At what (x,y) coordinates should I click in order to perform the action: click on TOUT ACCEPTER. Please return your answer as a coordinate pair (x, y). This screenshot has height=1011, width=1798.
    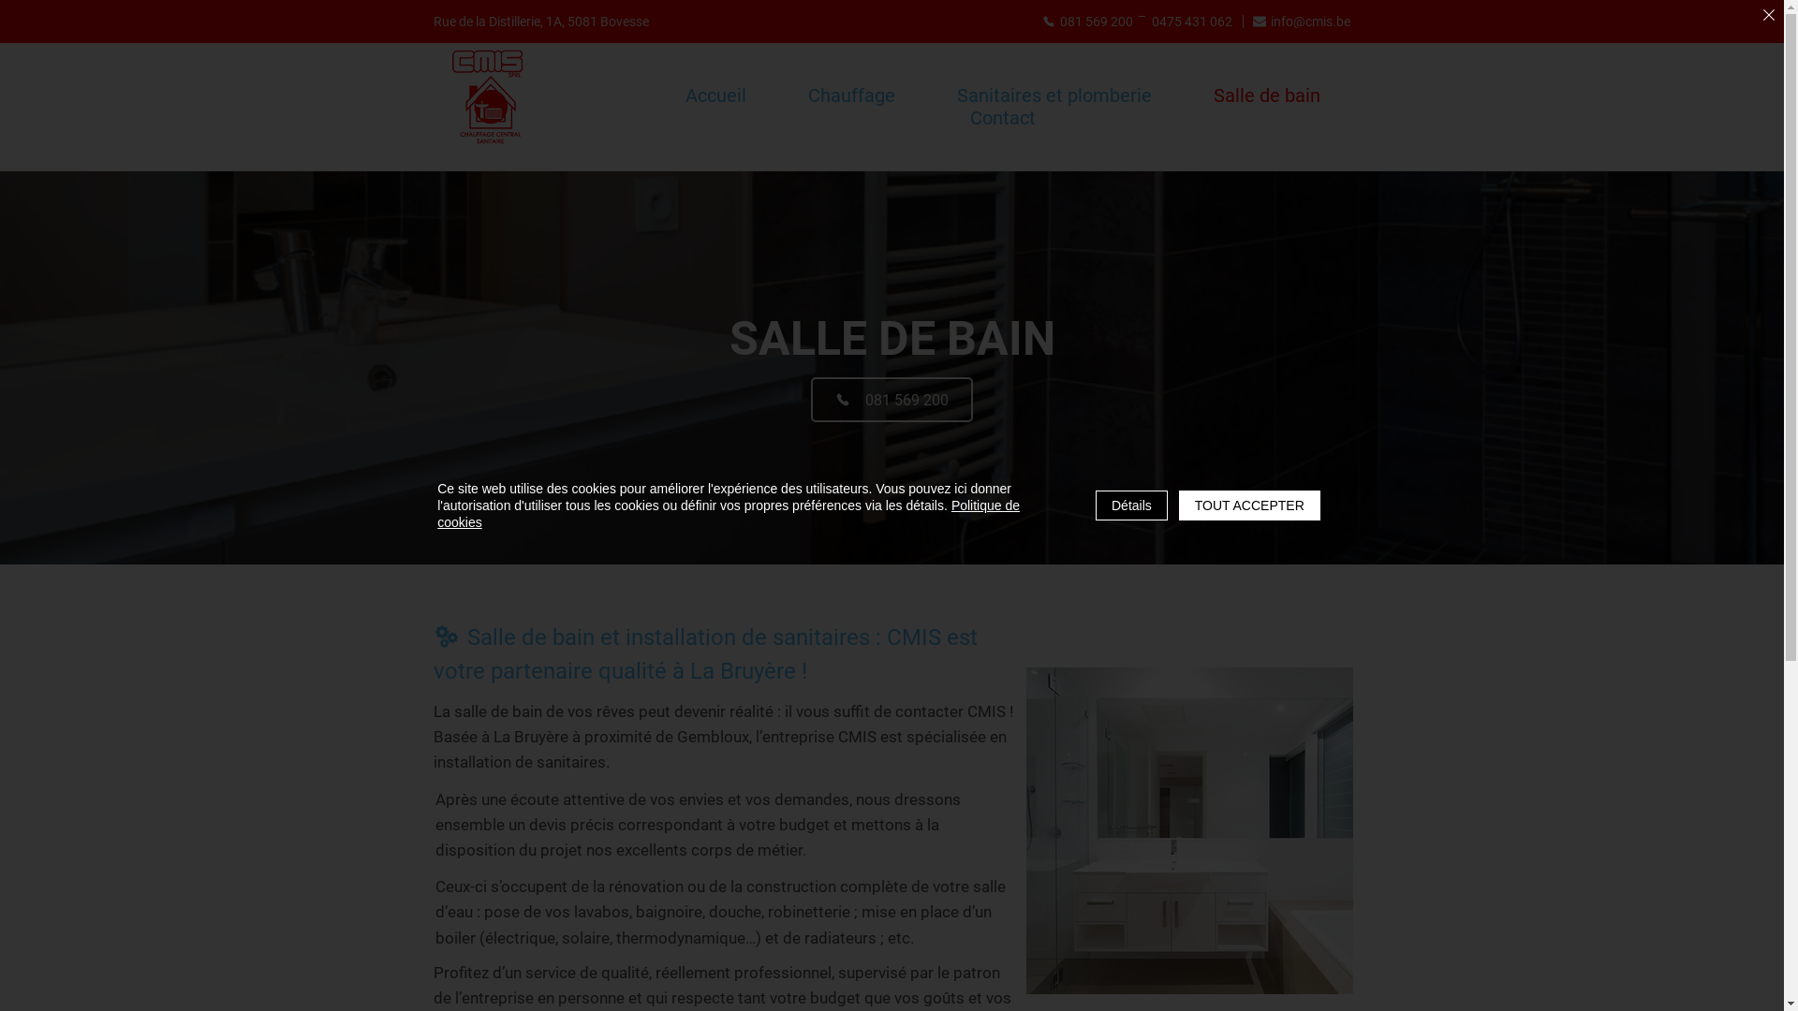
    Looking at the image, I should click on (1249, 505).